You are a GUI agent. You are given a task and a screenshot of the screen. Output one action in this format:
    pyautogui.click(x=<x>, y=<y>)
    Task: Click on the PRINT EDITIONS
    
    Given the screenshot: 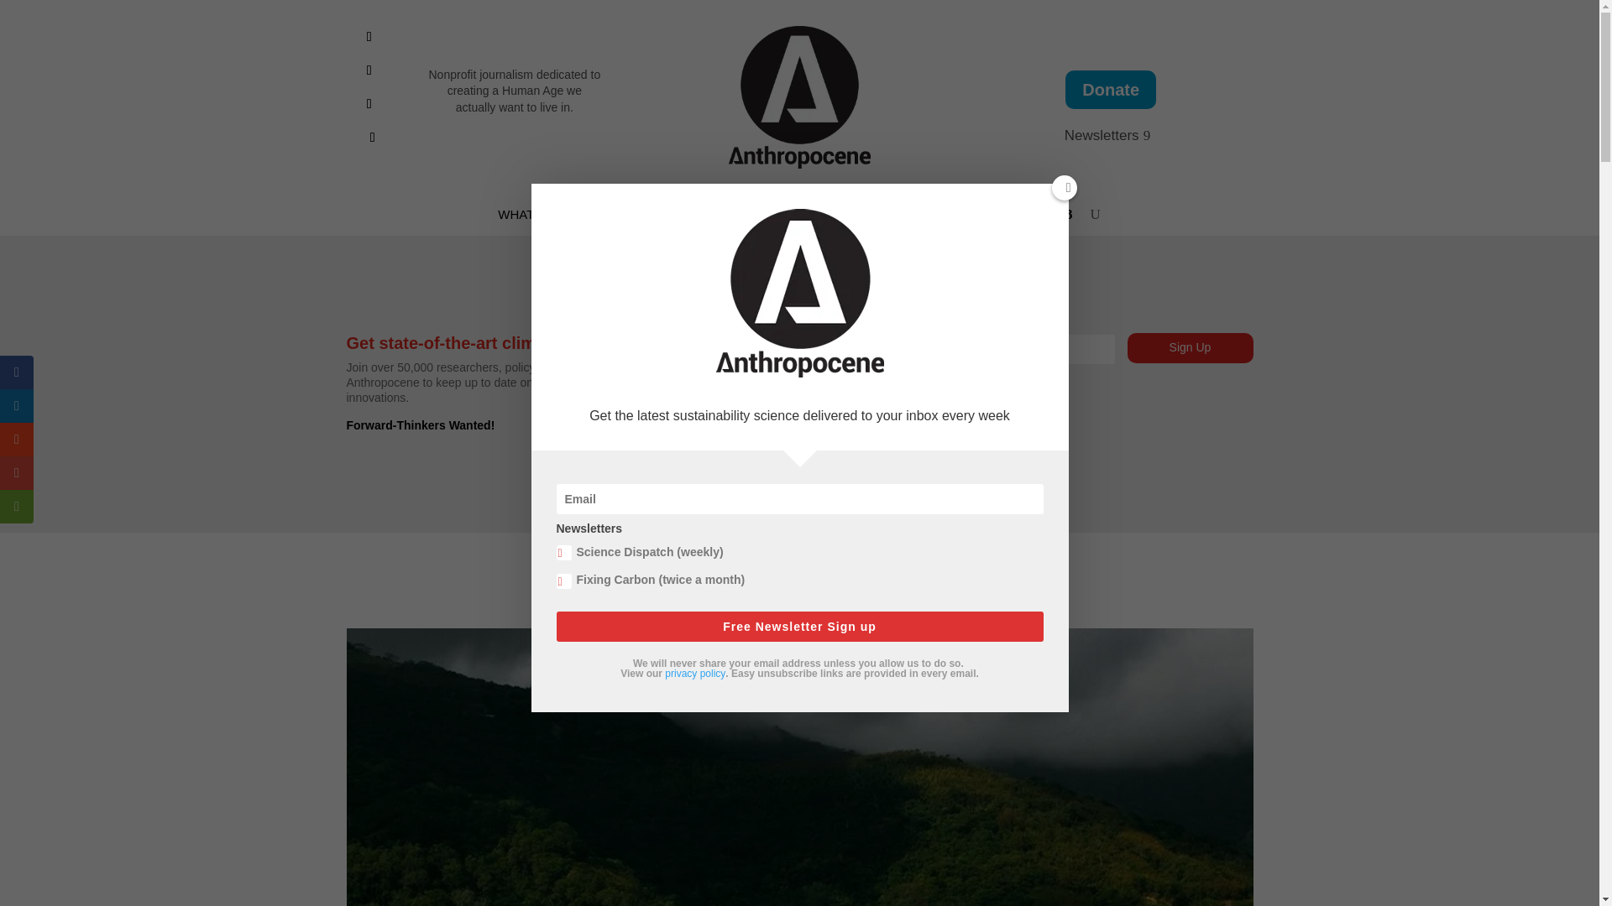 What is the action you would take?
    pyautogui.click(x=918, y=218)
    